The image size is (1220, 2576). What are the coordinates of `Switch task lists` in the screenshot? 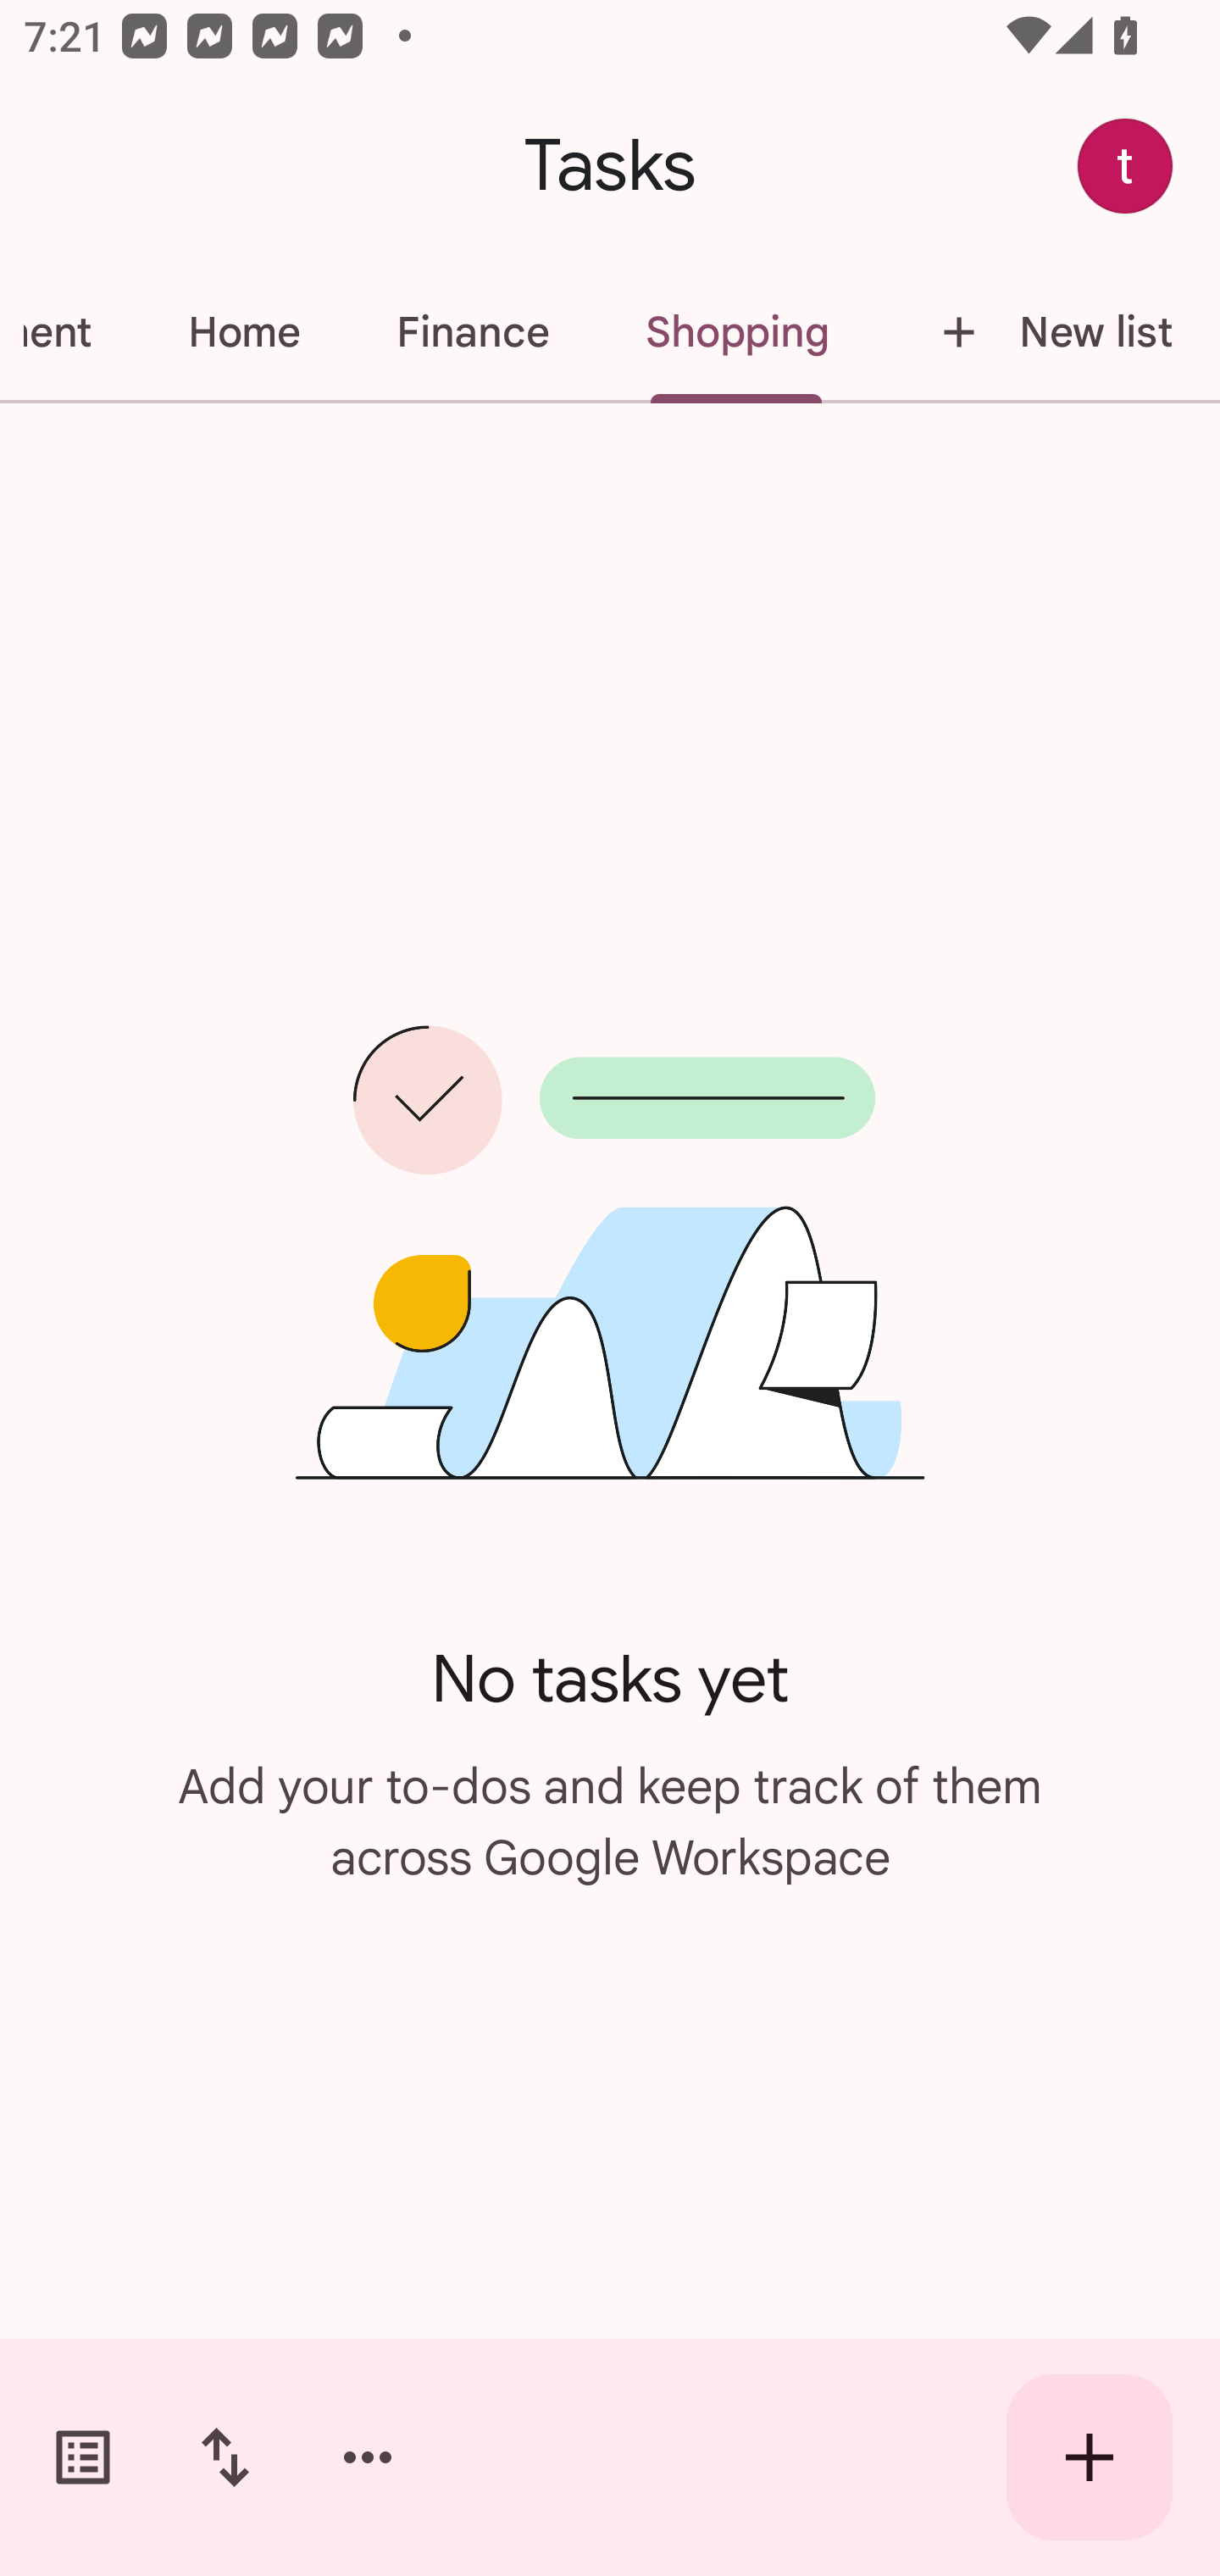 It's located at (83, 2457).